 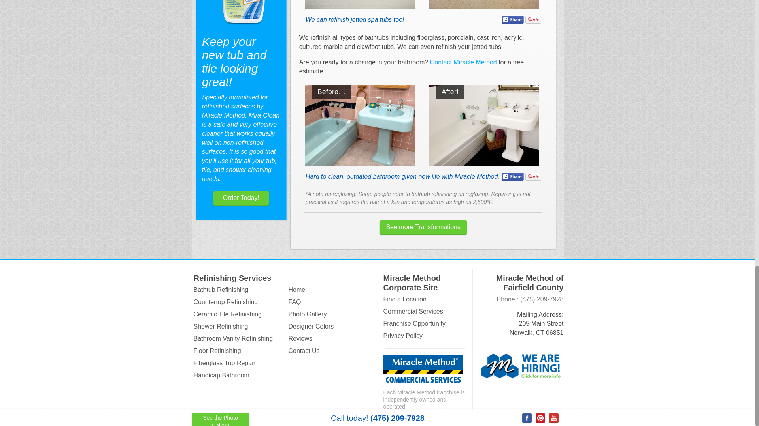 What do you see at coordinates (217, 351) in the screenshot?
I see `Floor Refinishing` at bounding box center [217, 351].